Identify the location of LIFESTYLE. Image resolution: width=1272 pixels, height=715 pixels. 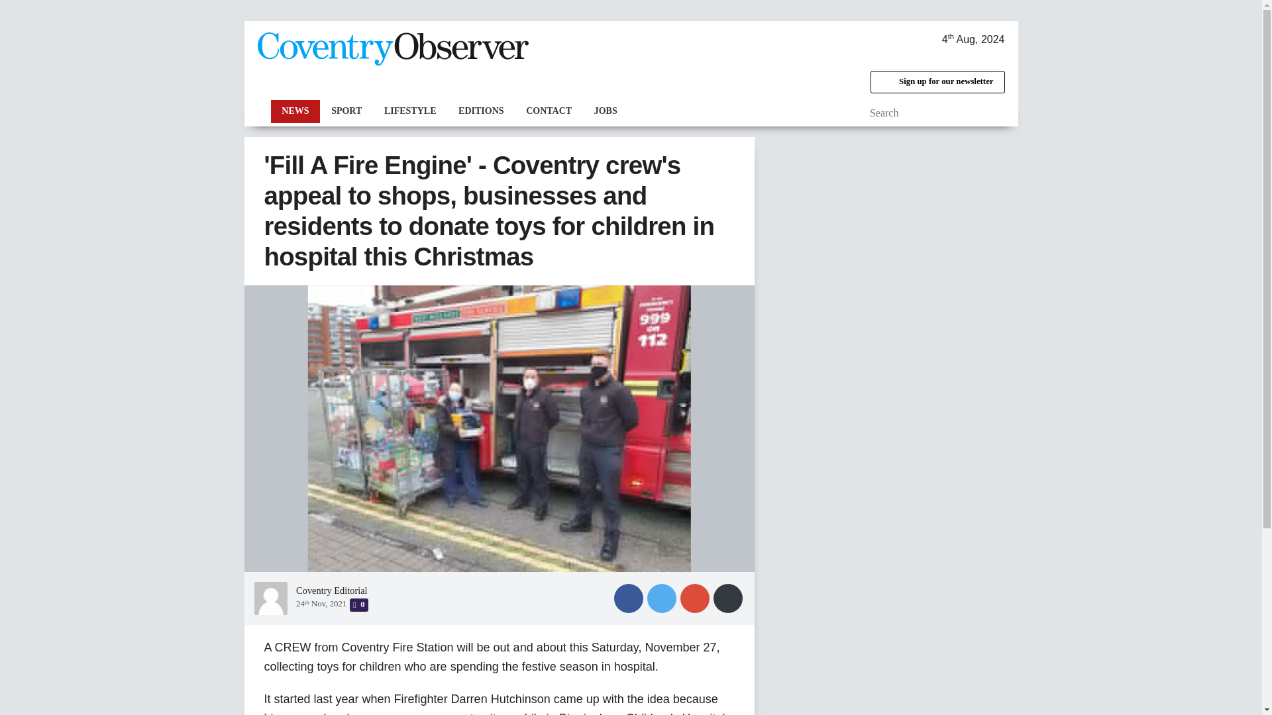
(409, 111).